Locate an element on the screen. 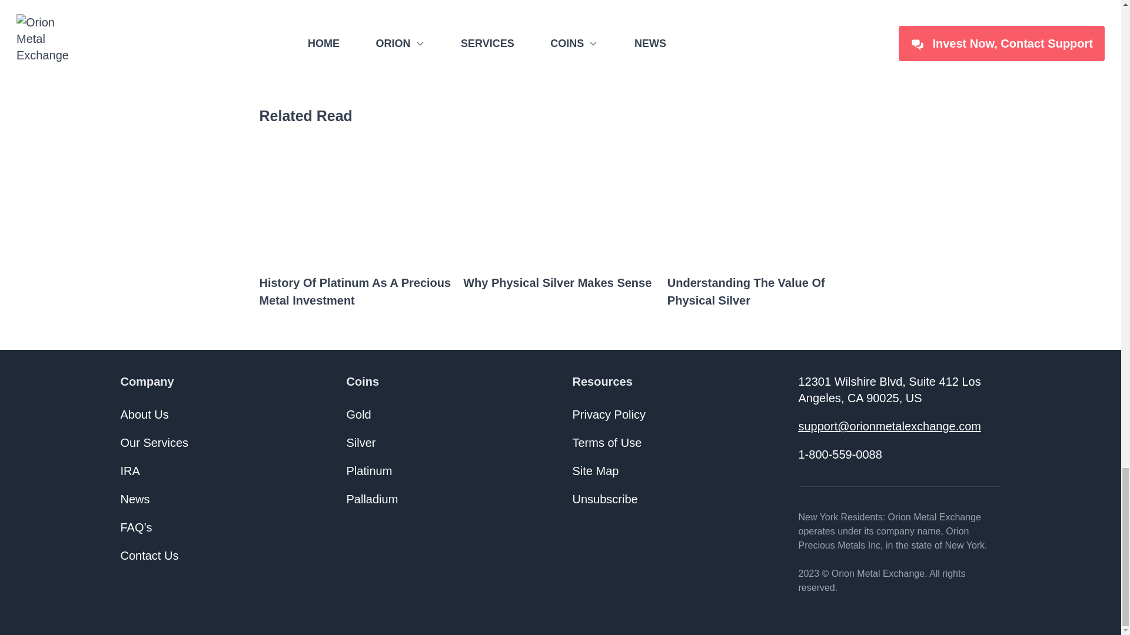 This screenshot has width=1130, height=635. Why Physical Silver Makes Sense is located at coordinates (560, 284).